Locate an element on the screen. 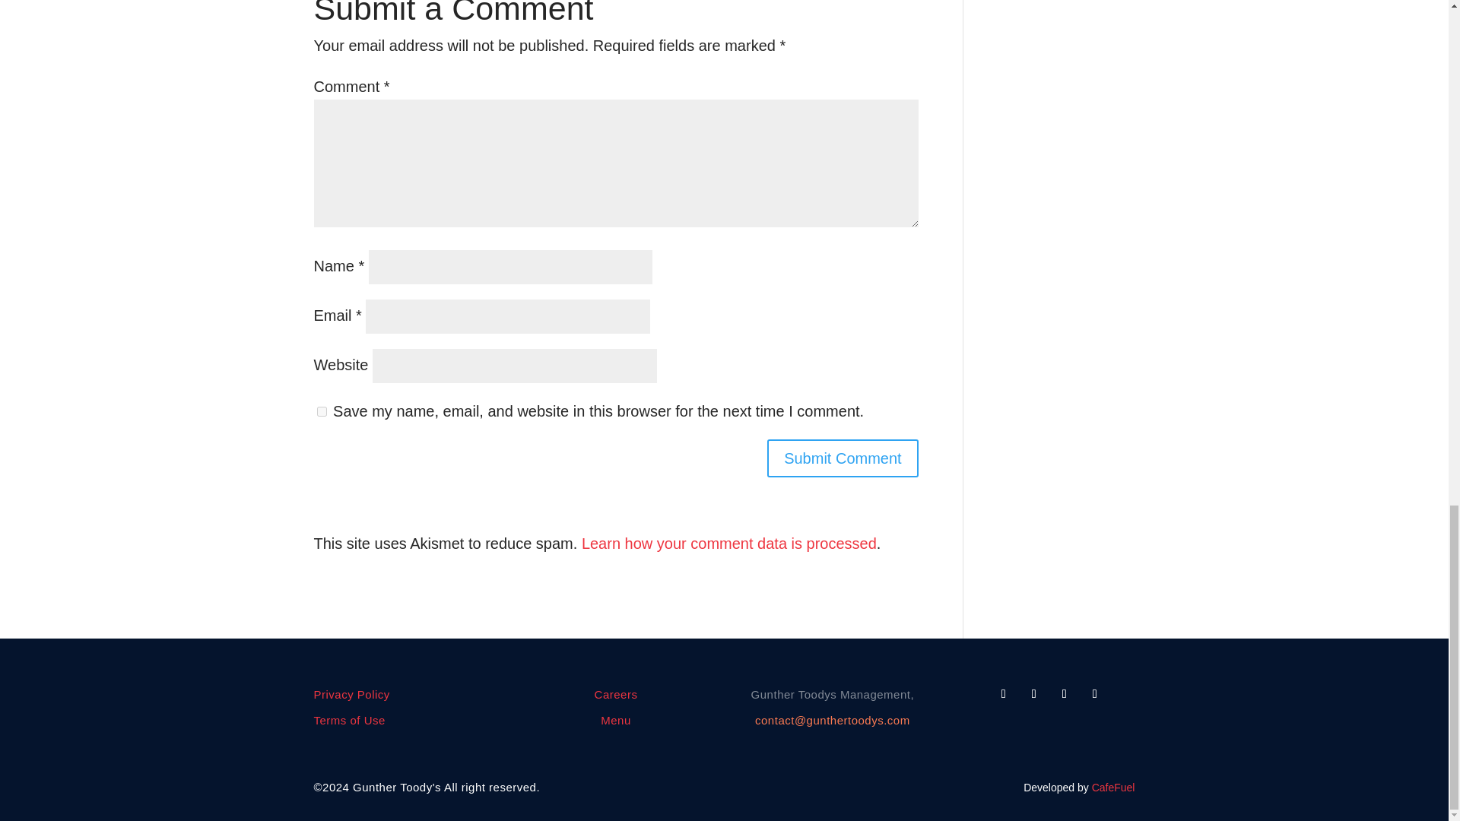 Image resolution: width=1460 pixels, height=821 pixels. Terms of Use is located at coordinates (349, 719).